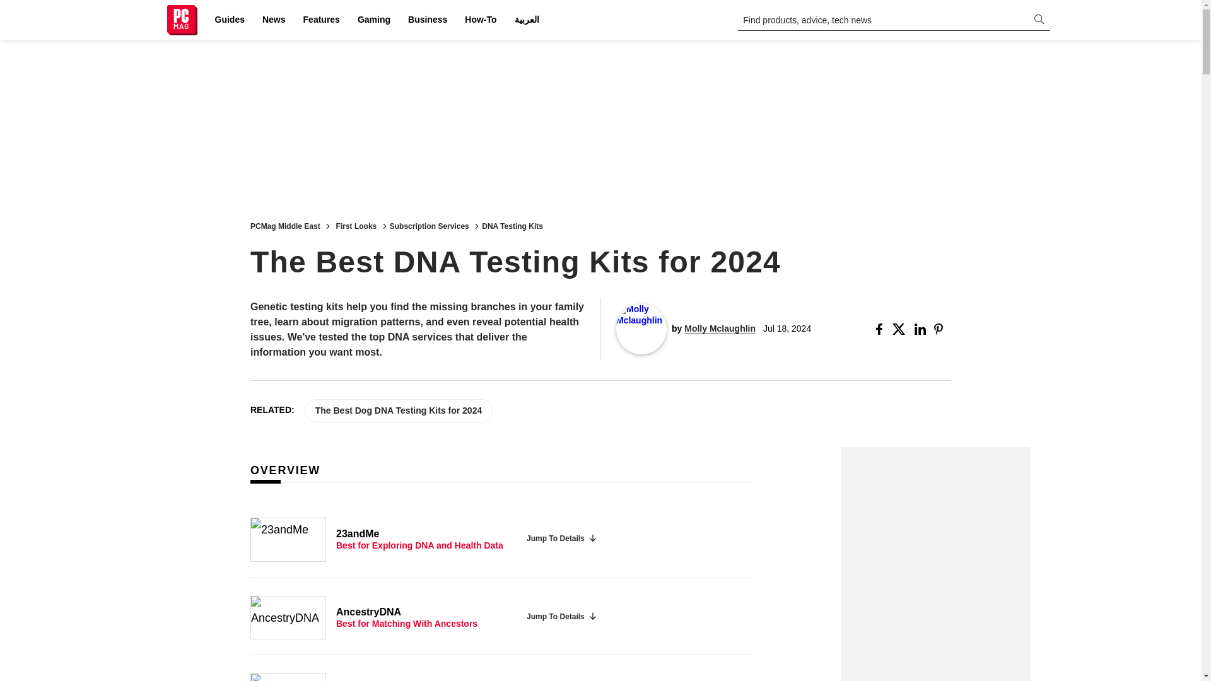  I want to click on PCMag Middle East, so click(285, 225).